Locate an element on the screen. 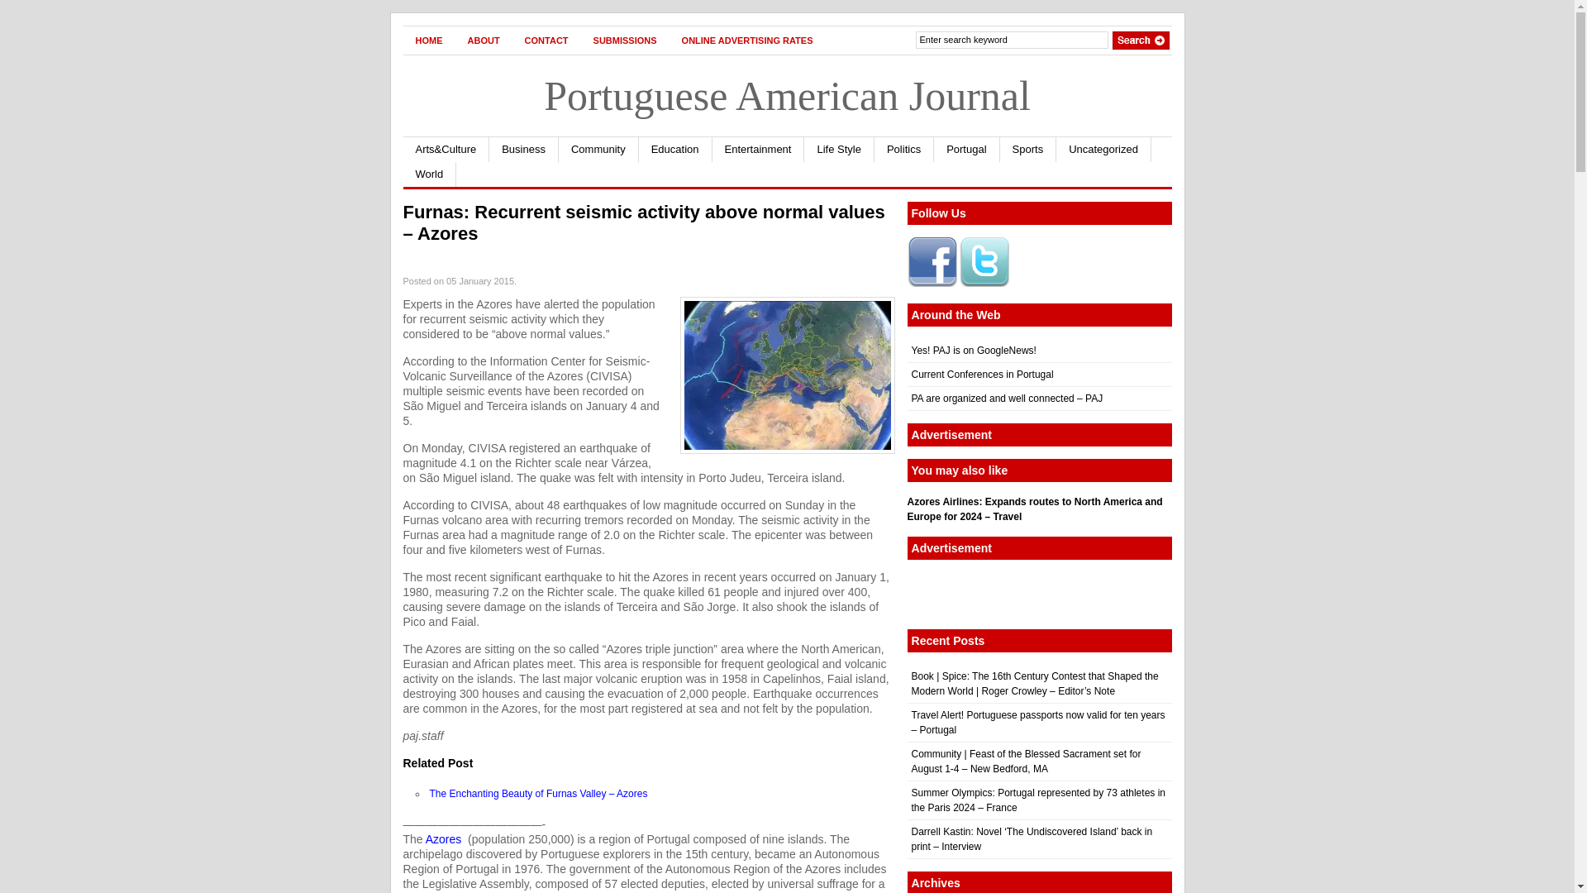  Education is located at coordinates (676, 149).